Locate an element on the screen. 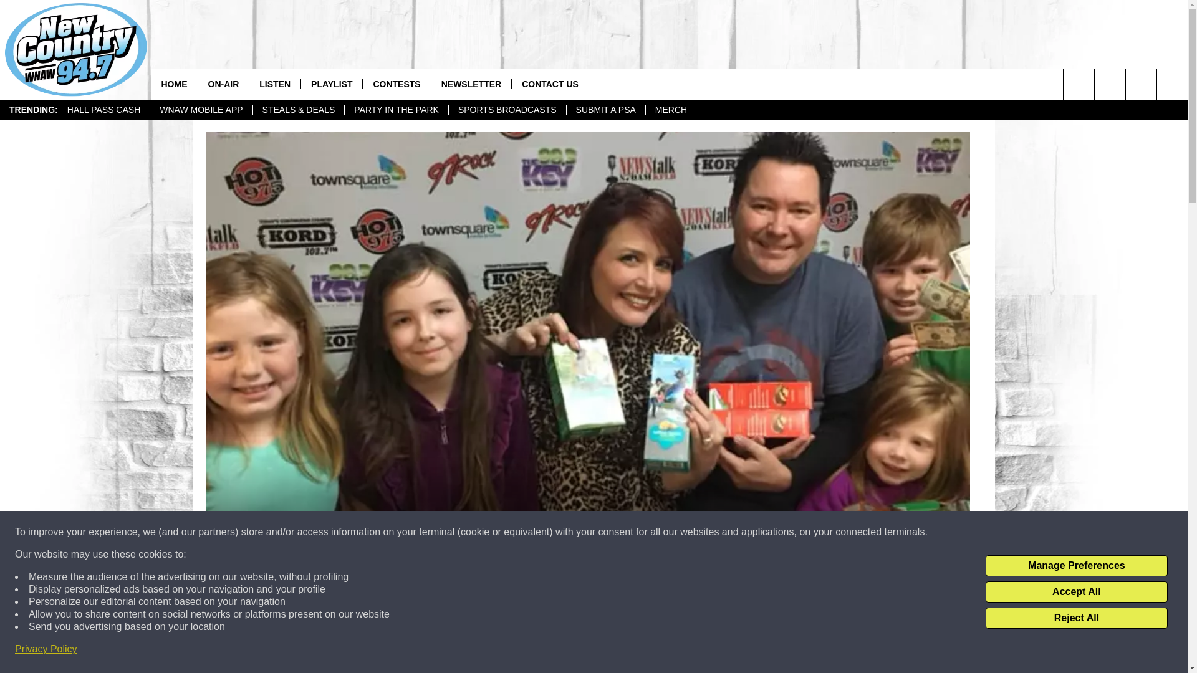 This screenshot has width=1197, height=673. Privacy Policy is located at coordinates (46, 649).